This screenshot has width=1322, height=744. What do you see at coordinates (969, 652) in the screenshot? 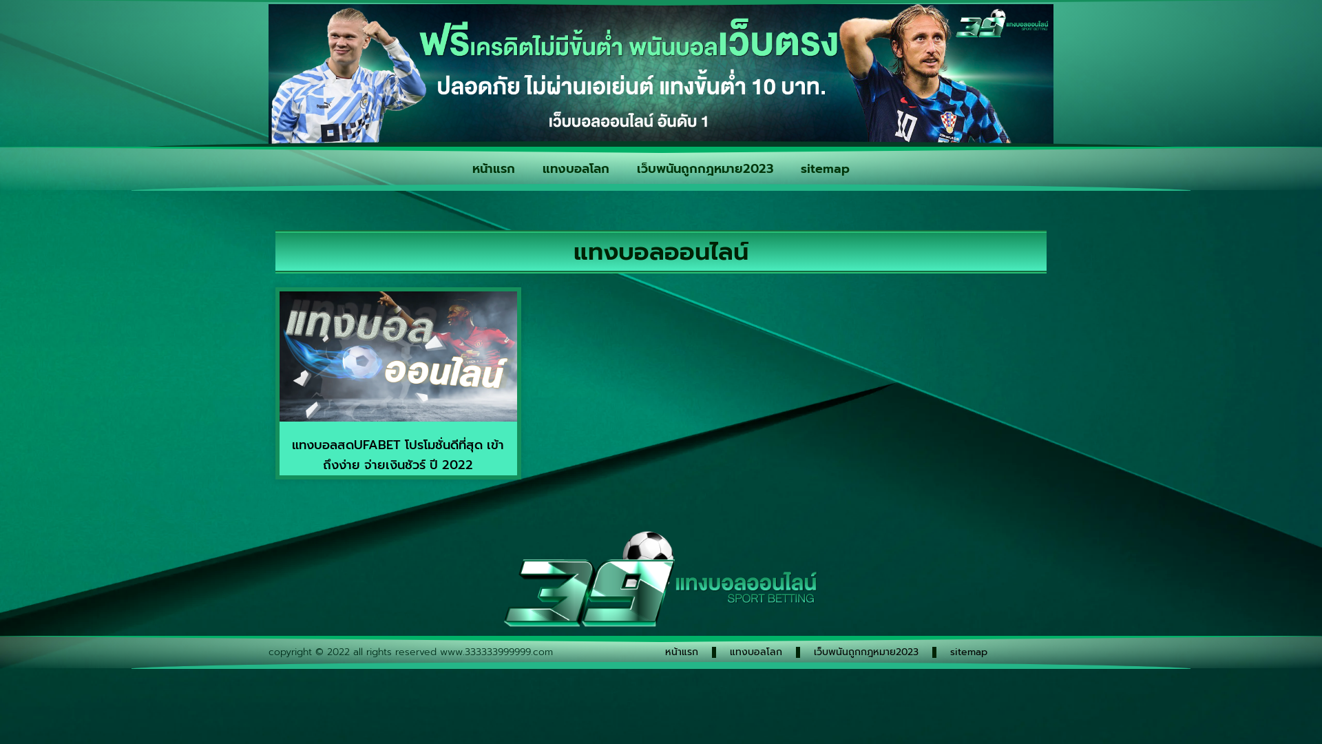
I see `sitemap` at bounding box center [969, 652].